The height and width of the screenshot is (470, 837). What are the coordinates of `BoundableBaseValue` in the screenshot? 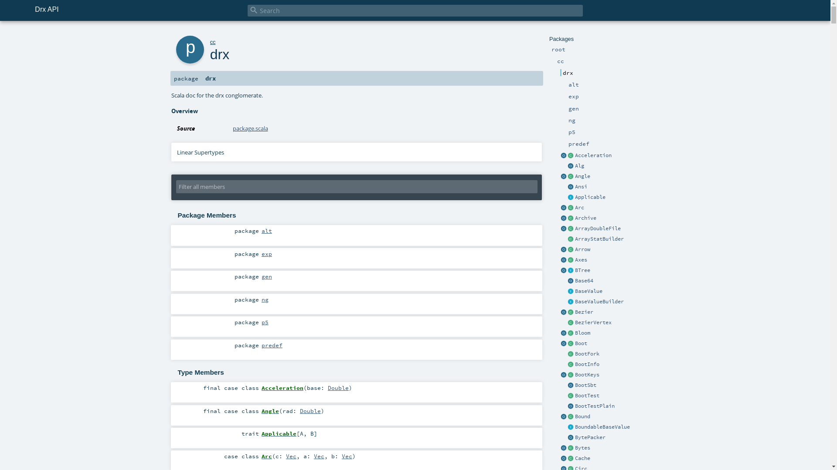 It's located at (602, 427).